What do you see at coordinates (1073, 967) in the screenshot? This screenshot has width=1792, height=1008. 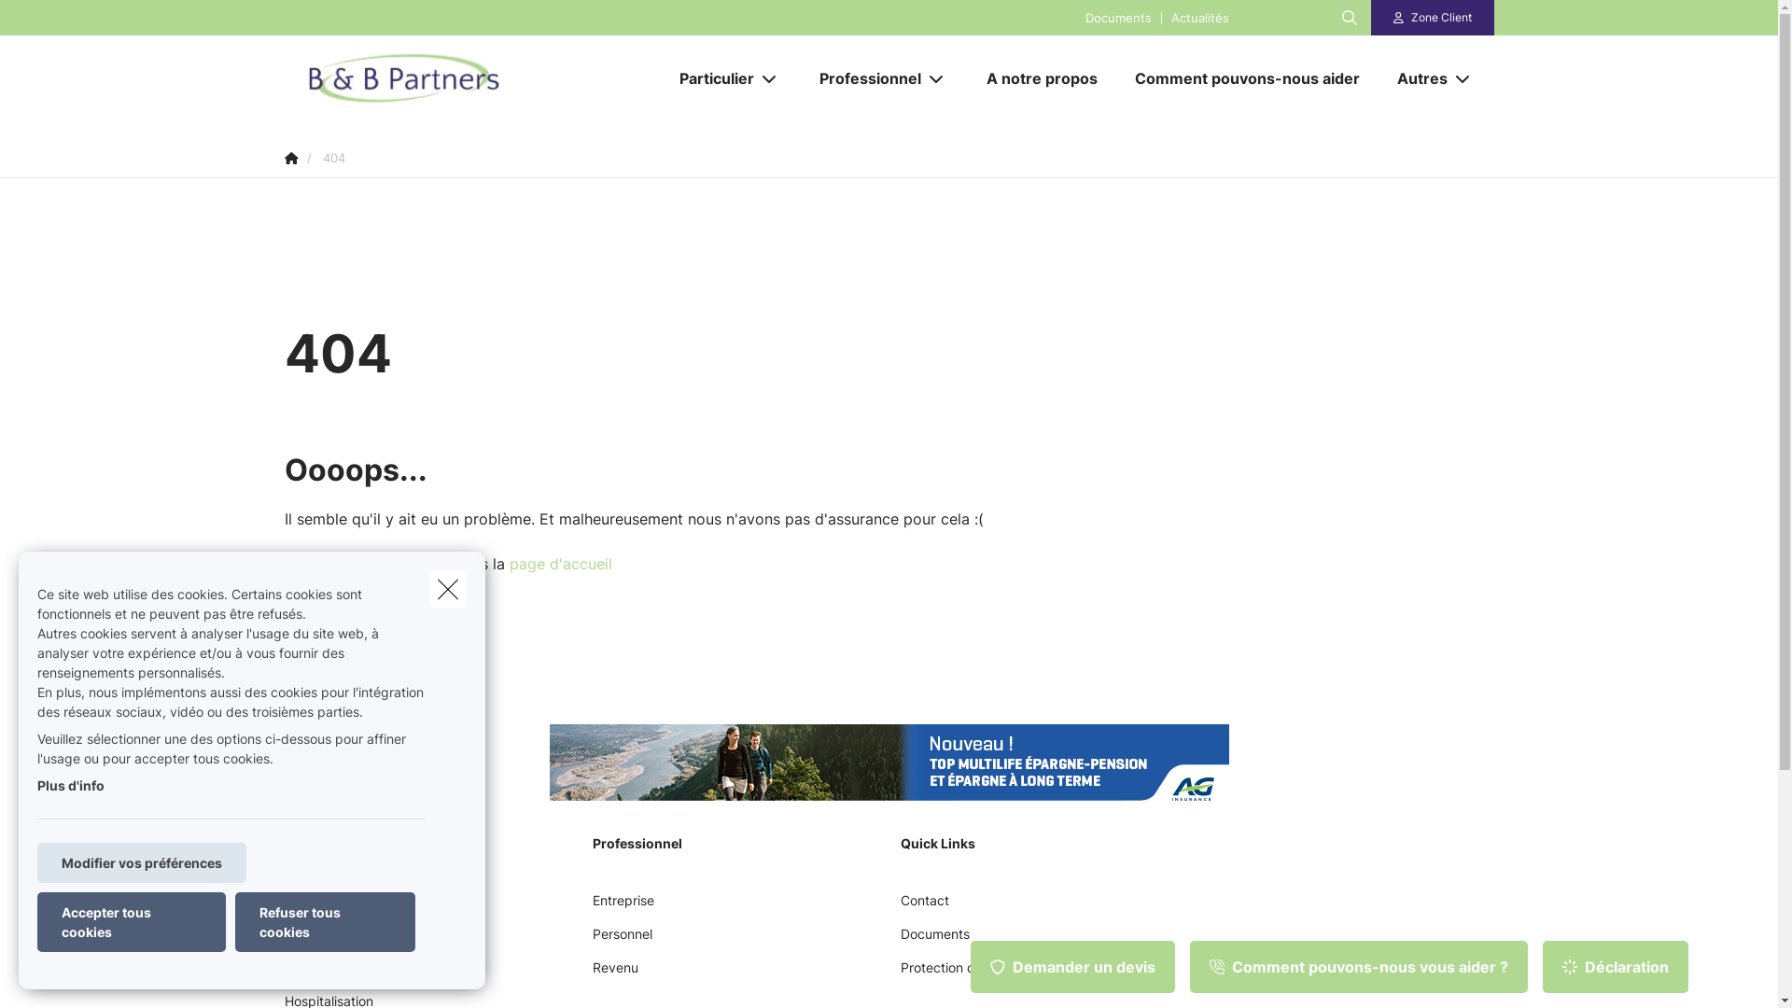 I see `Demander un devis` at bounding box center [1073, 967].